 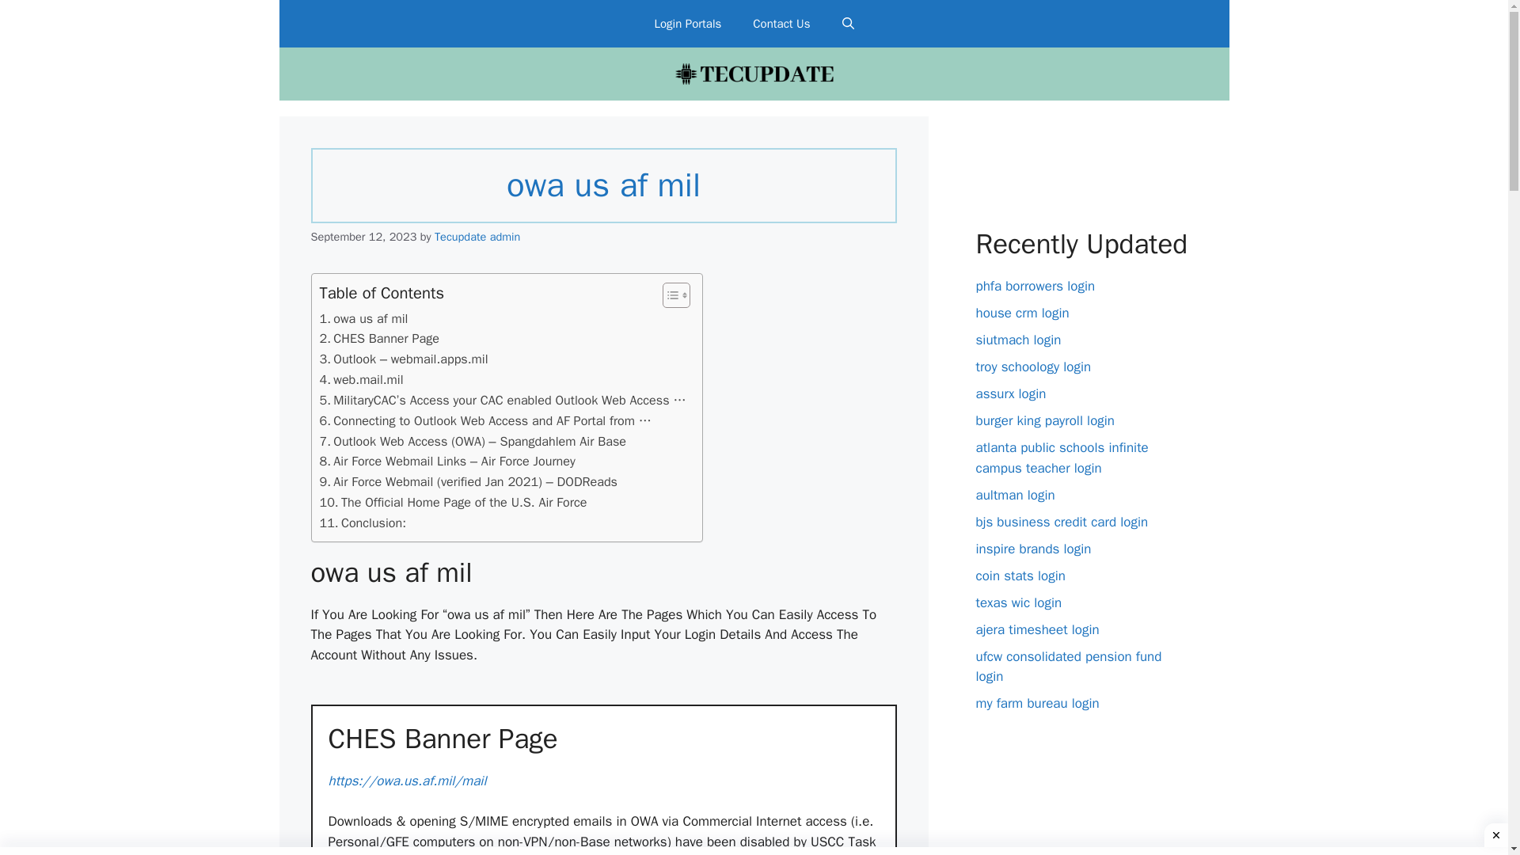 What do you see at coordinates (361, 379) in the screenshot?
I see `web.mail.mil` at bounding box center [361, 379].